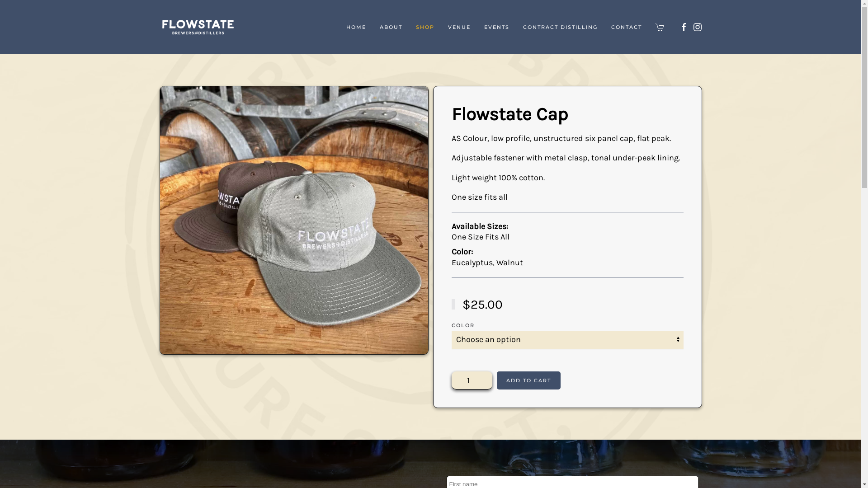  Describe the element at coordinates (356, 27) in the screenshot. I see `HOME` at that location.